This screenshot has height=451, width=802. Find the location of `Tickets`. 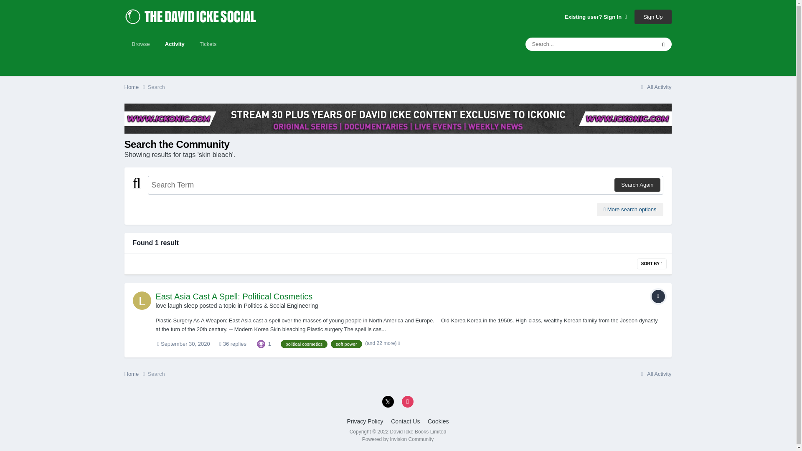

Tickets is located at coordinates (208, 44).